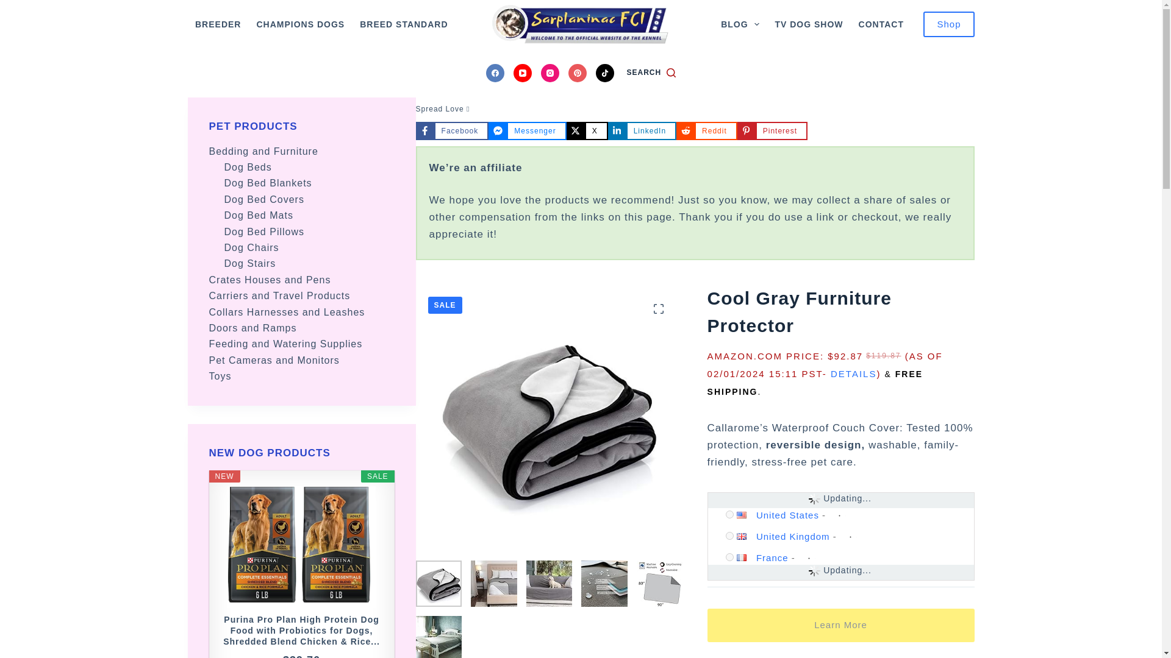 This screenshot has height=658, width=1171. Describe the element at coordinates (12, 6) in the screenshot. I see `Skip to content` at that location.